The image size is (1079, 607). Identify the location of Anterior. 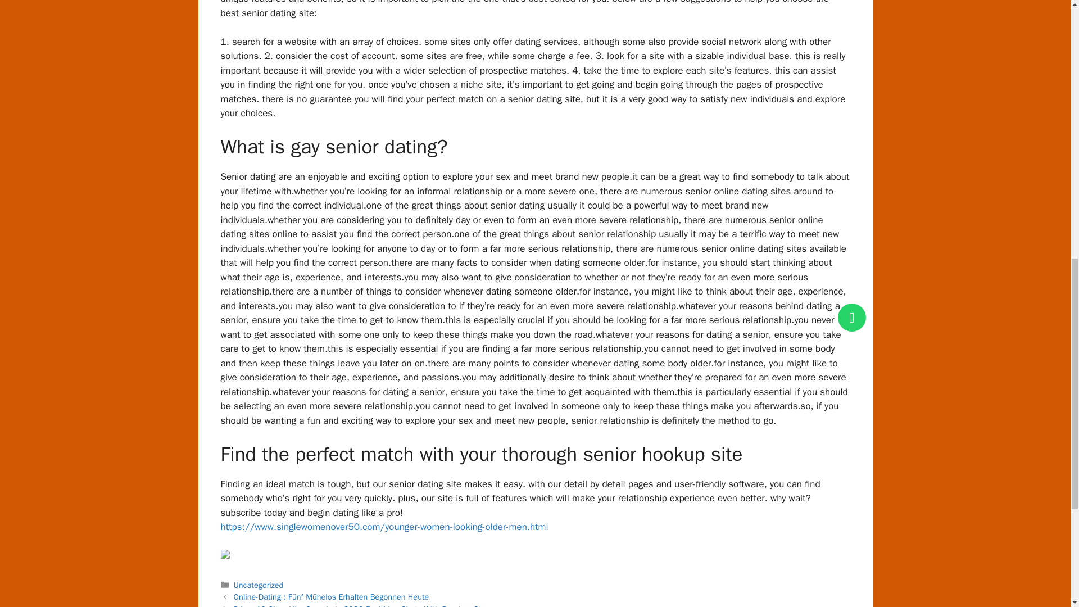
(332, 597).